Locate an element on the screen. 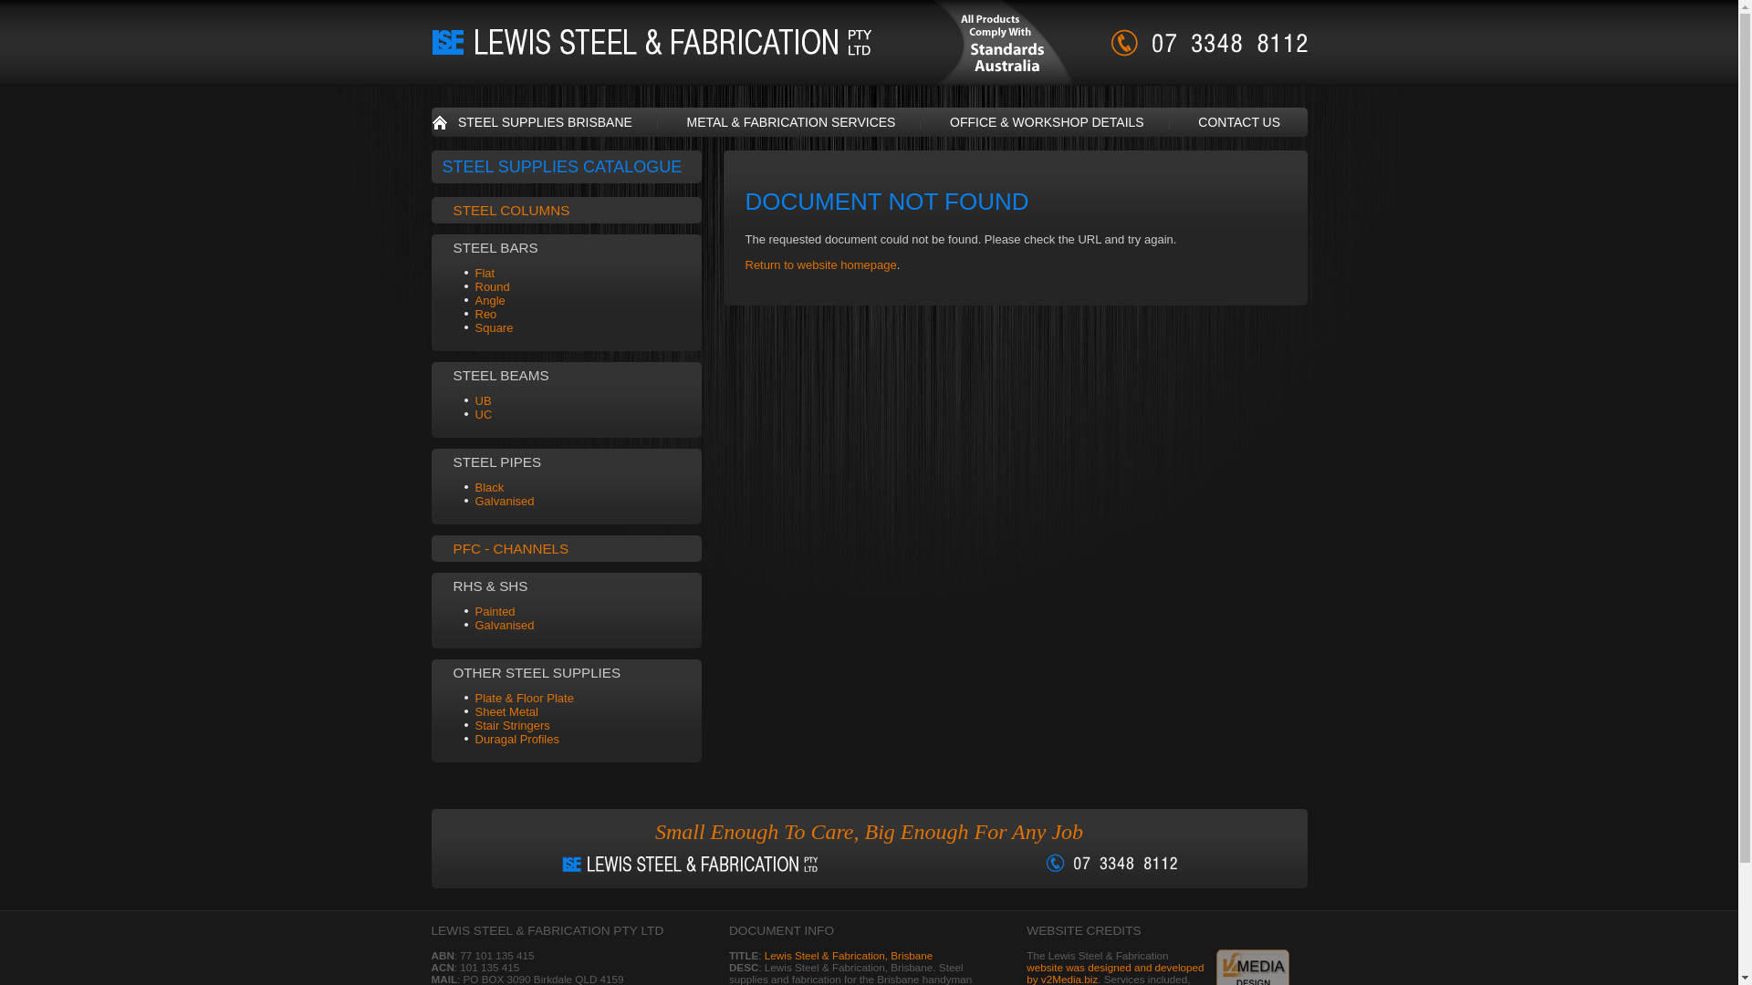 The width and height of the screenshot is (1752, 985). CONTACT US is located at coordinates (1239, 122).